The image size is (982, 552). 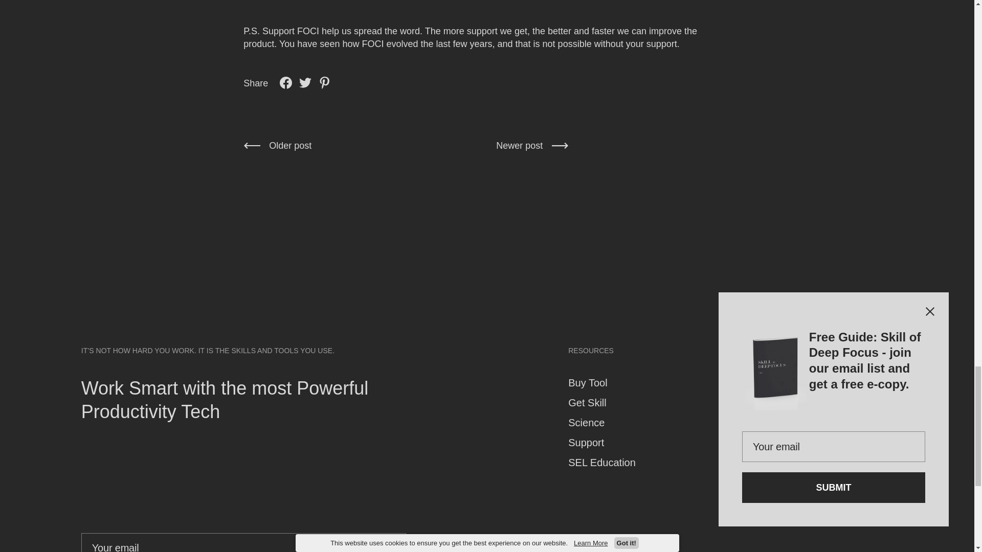 What do you see at coordinates (532, 145) in the screenshot?
I see `Newer post` at bounding box center [532, 145].